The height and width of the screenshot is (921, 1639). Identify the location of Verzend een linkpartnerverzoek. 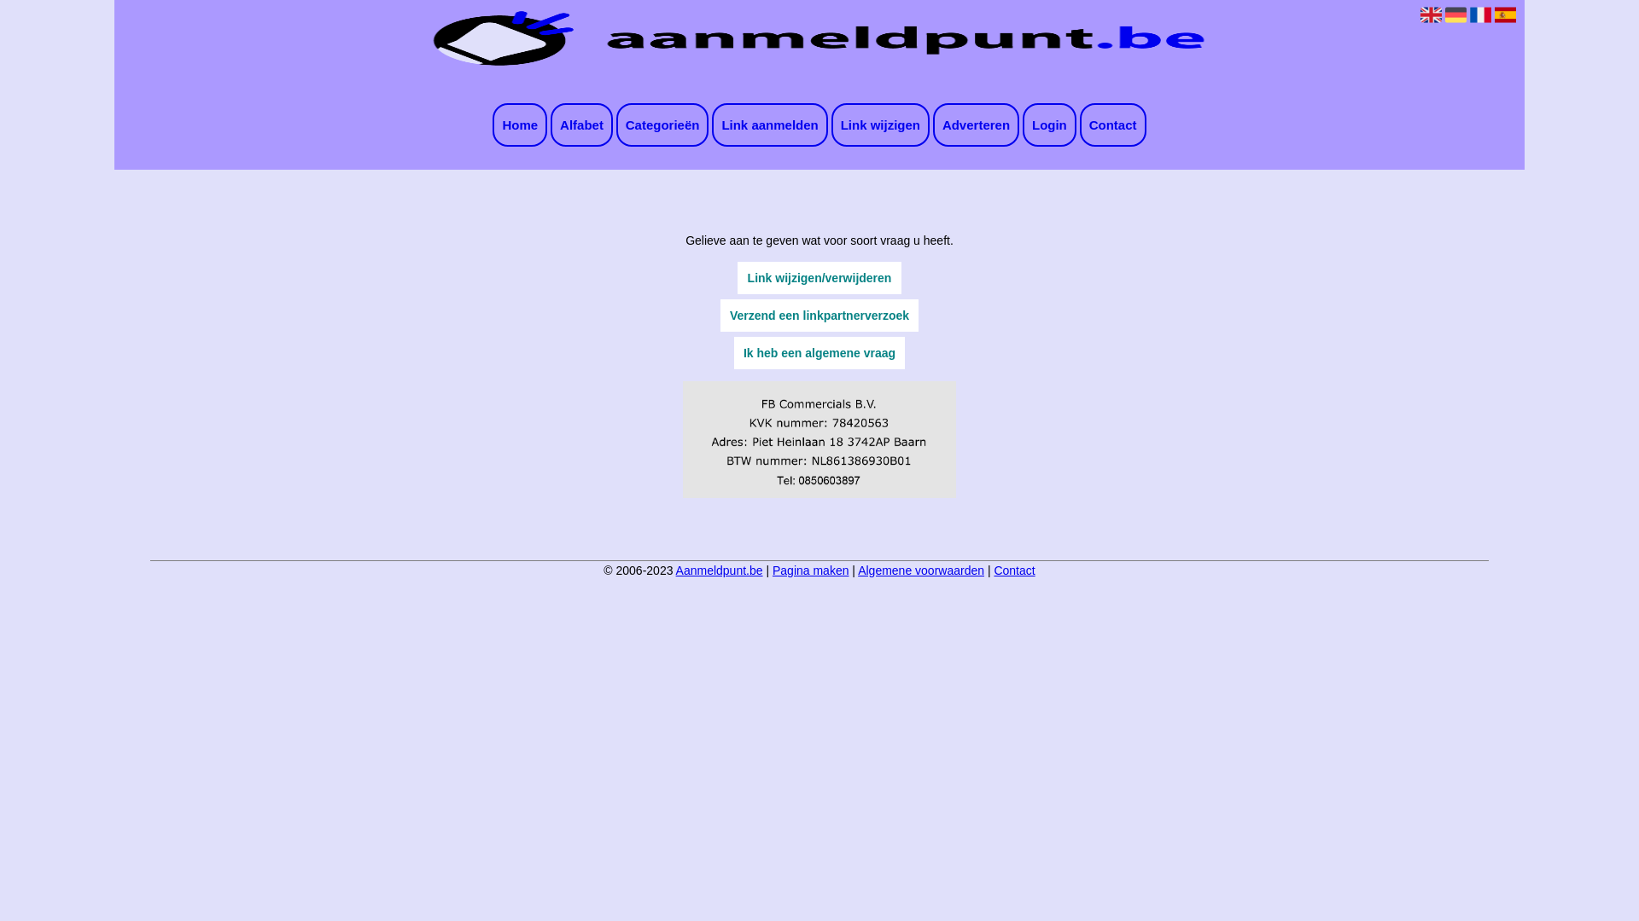
(819, 316).